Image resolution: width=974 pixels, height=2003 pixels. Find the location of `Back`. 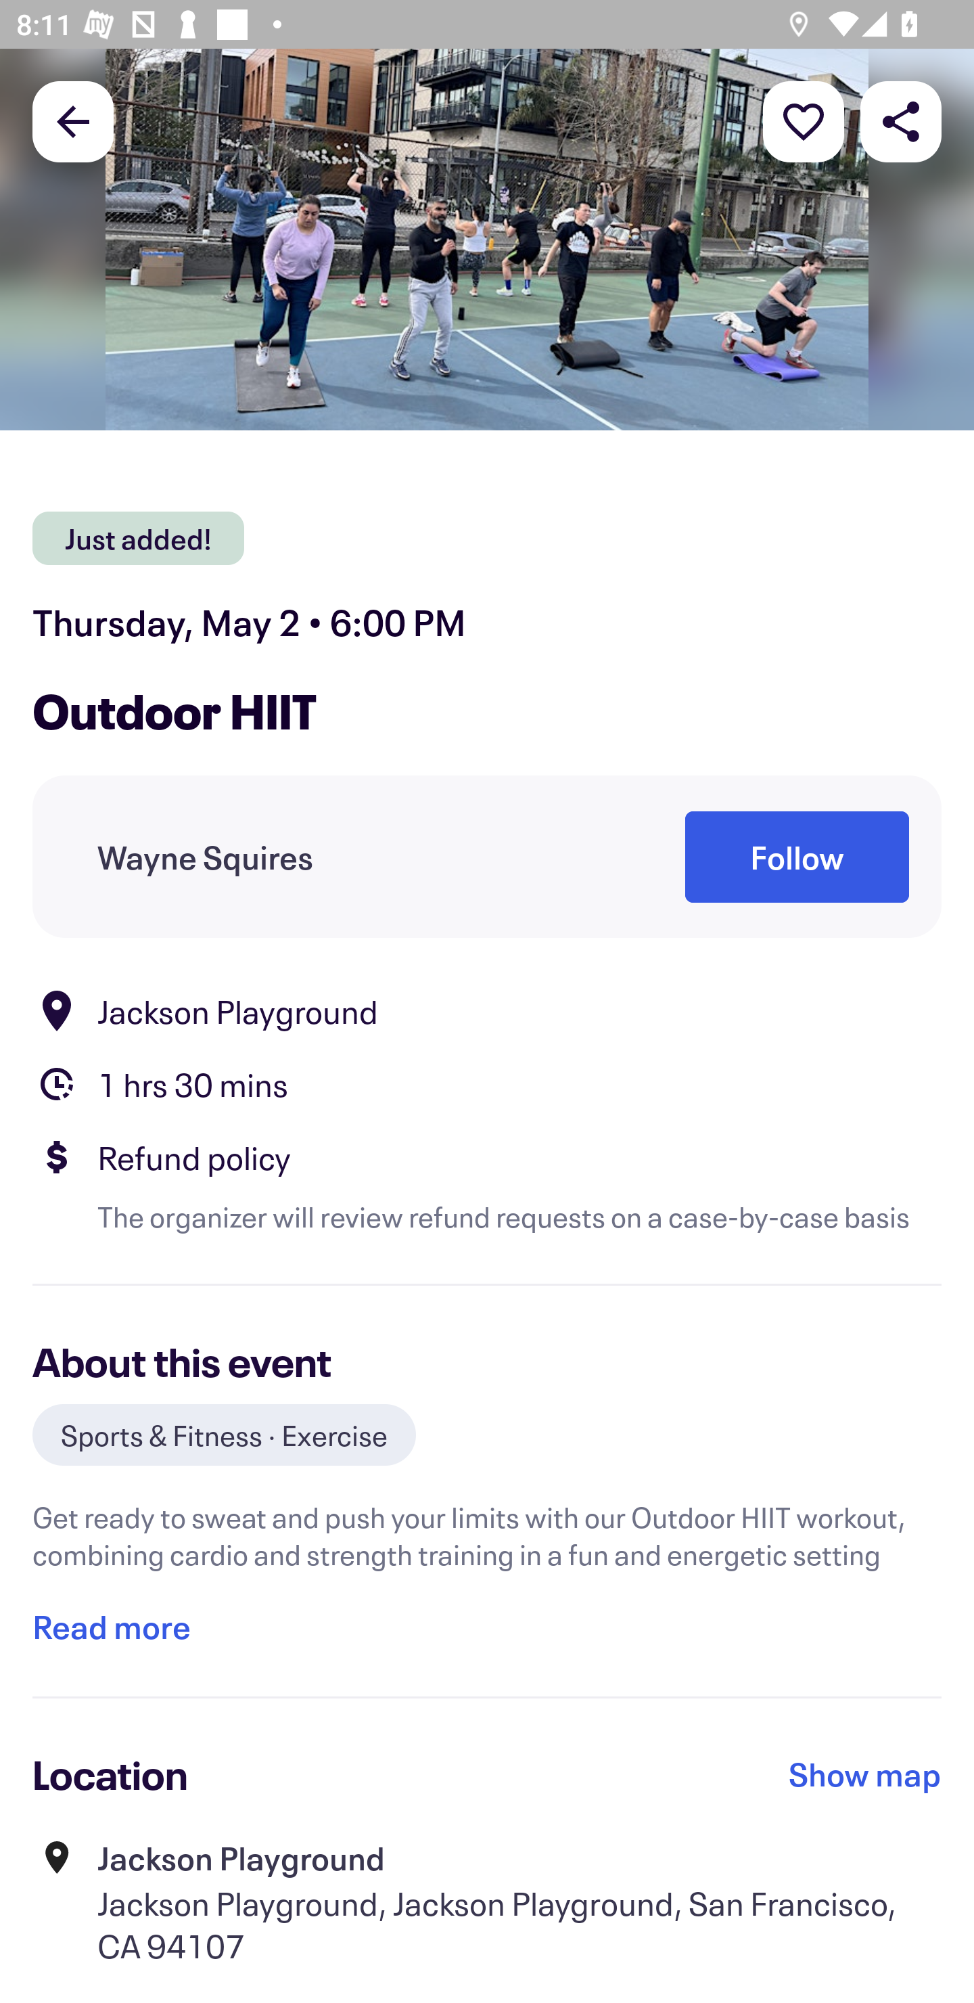

Back is located at coordinates (73, 120).